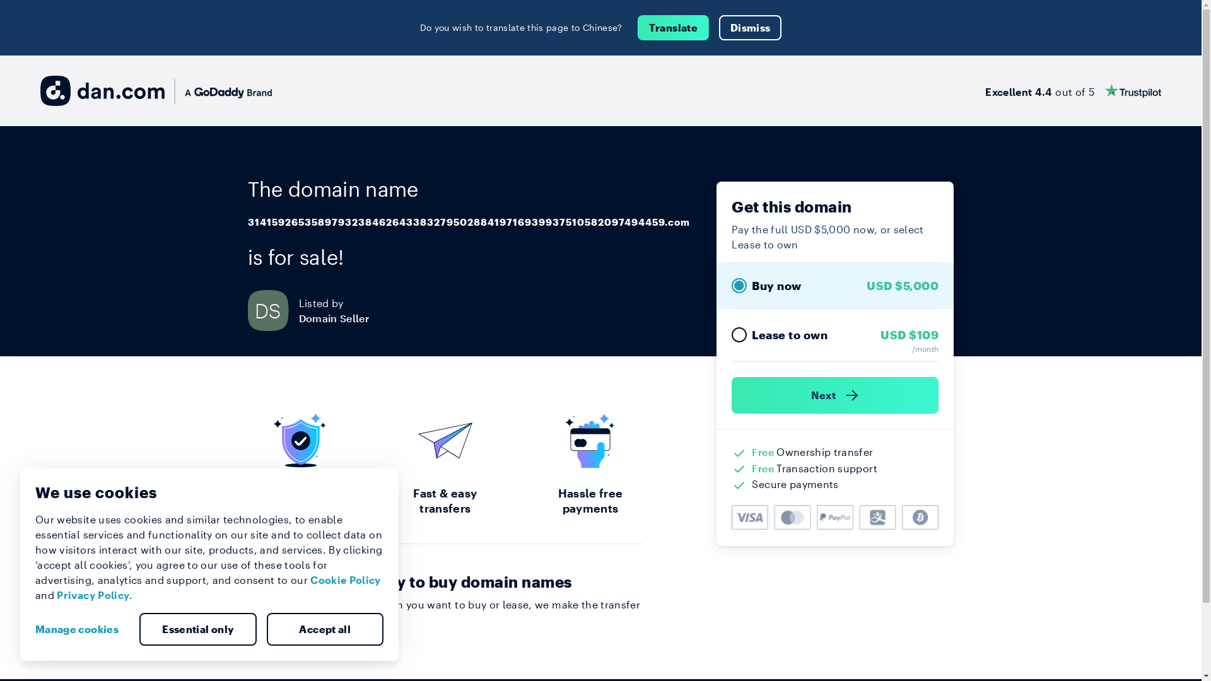 Image resolution: width=1211 pixels, height=681 pixels. Describe the element at coordinates (835, 395) in the screenshot. I see `Next
)` at that location.